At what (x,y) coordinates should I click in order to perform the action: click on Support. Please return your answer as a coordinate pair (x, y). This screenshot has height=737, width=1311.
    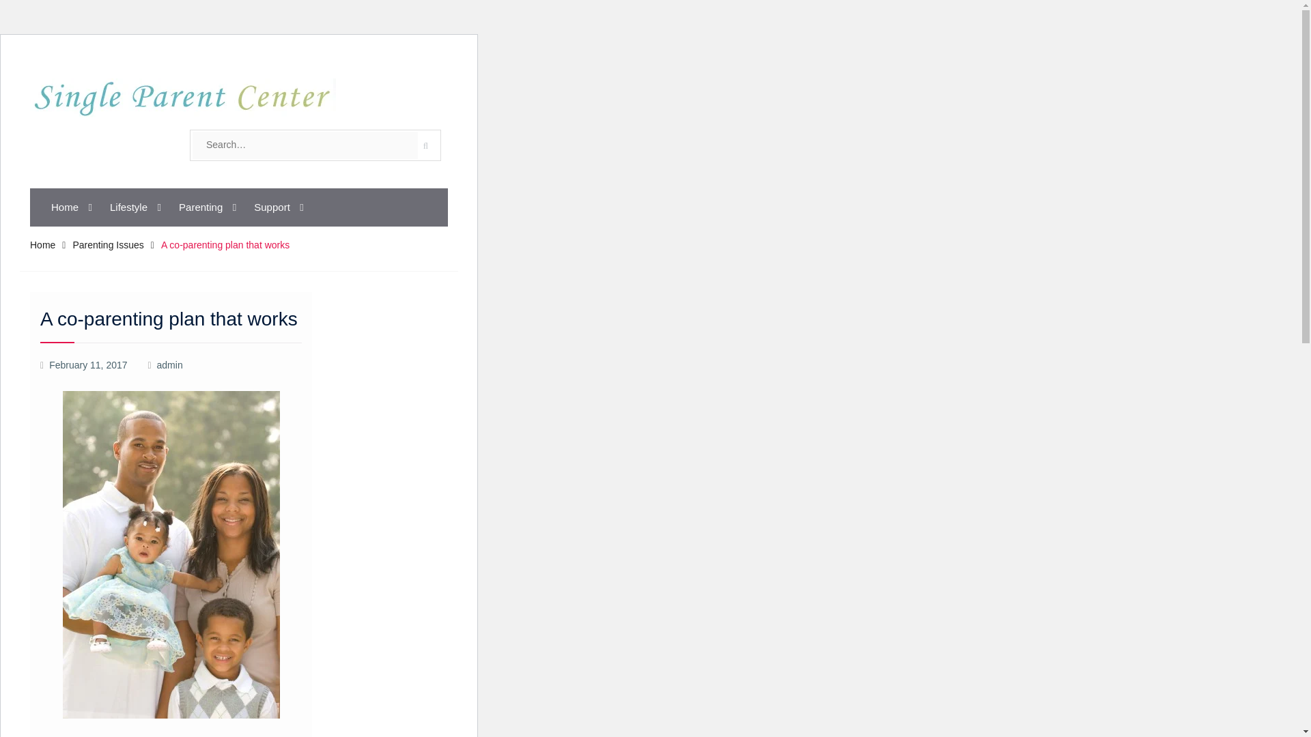
    Looking at the image, I should click on (277, 207).